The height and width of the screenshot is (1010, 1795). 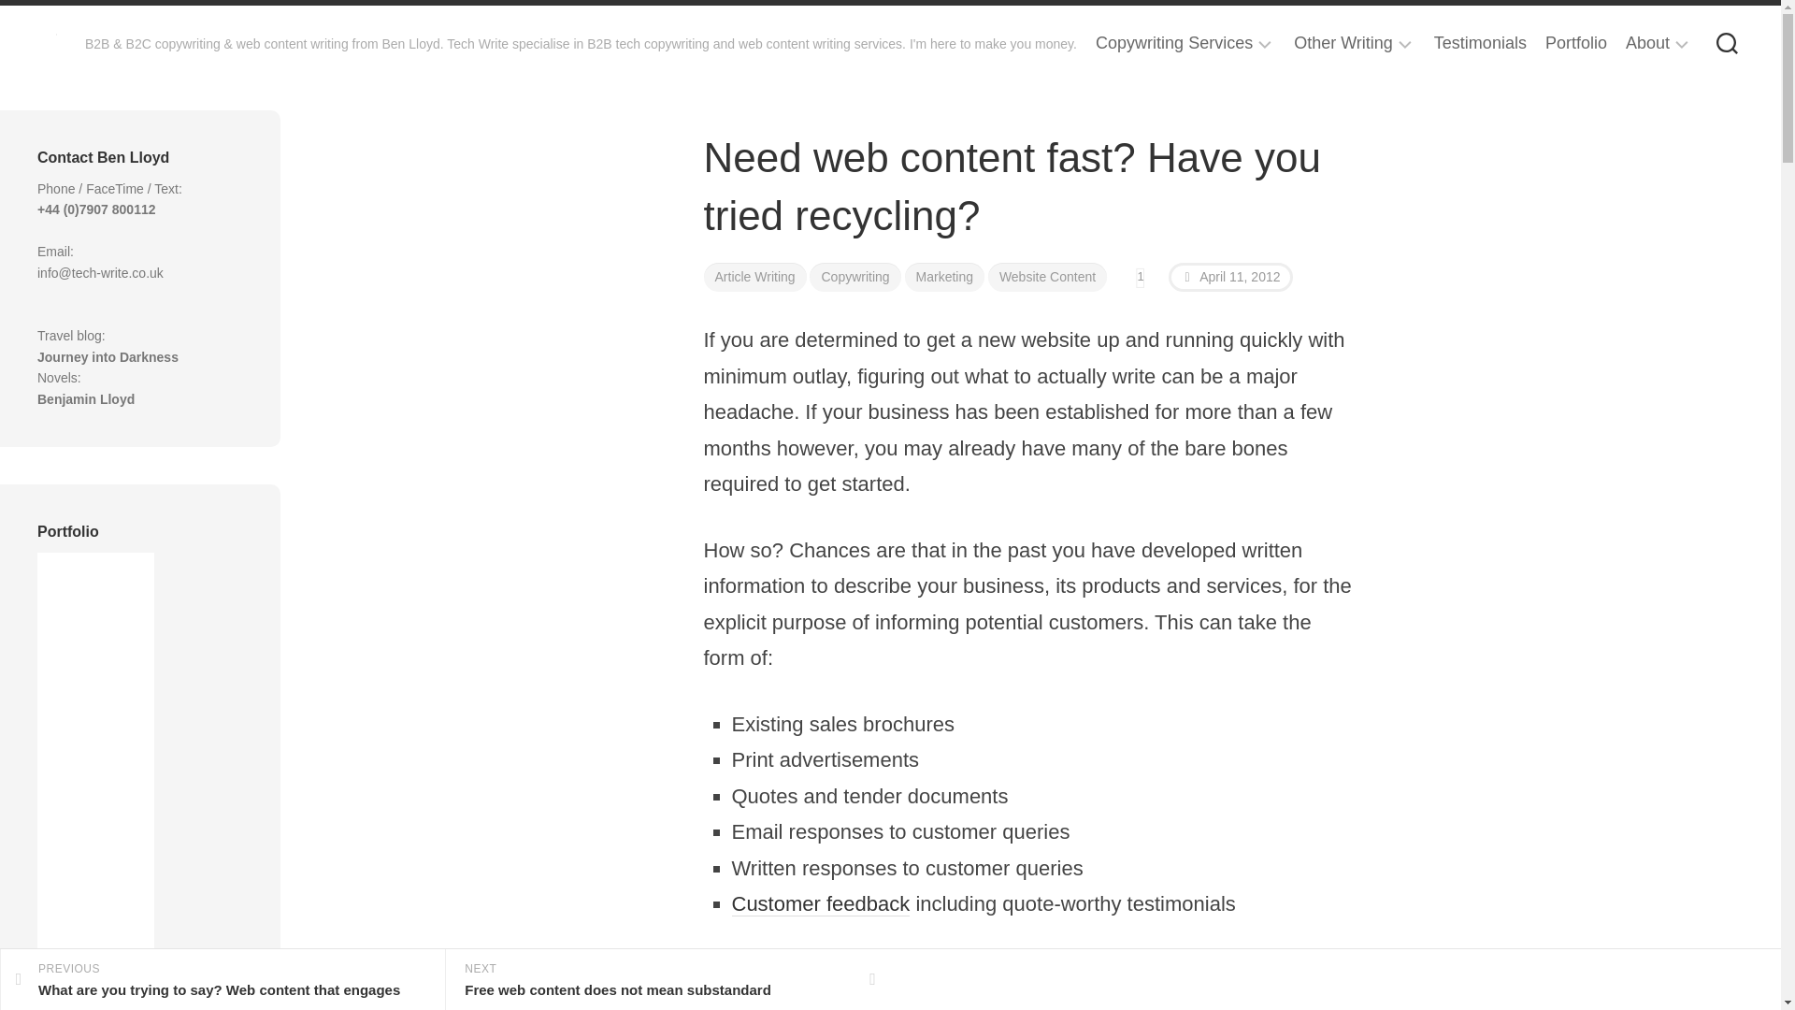 I want to click on Article Writing, so click(x=754, y=277).